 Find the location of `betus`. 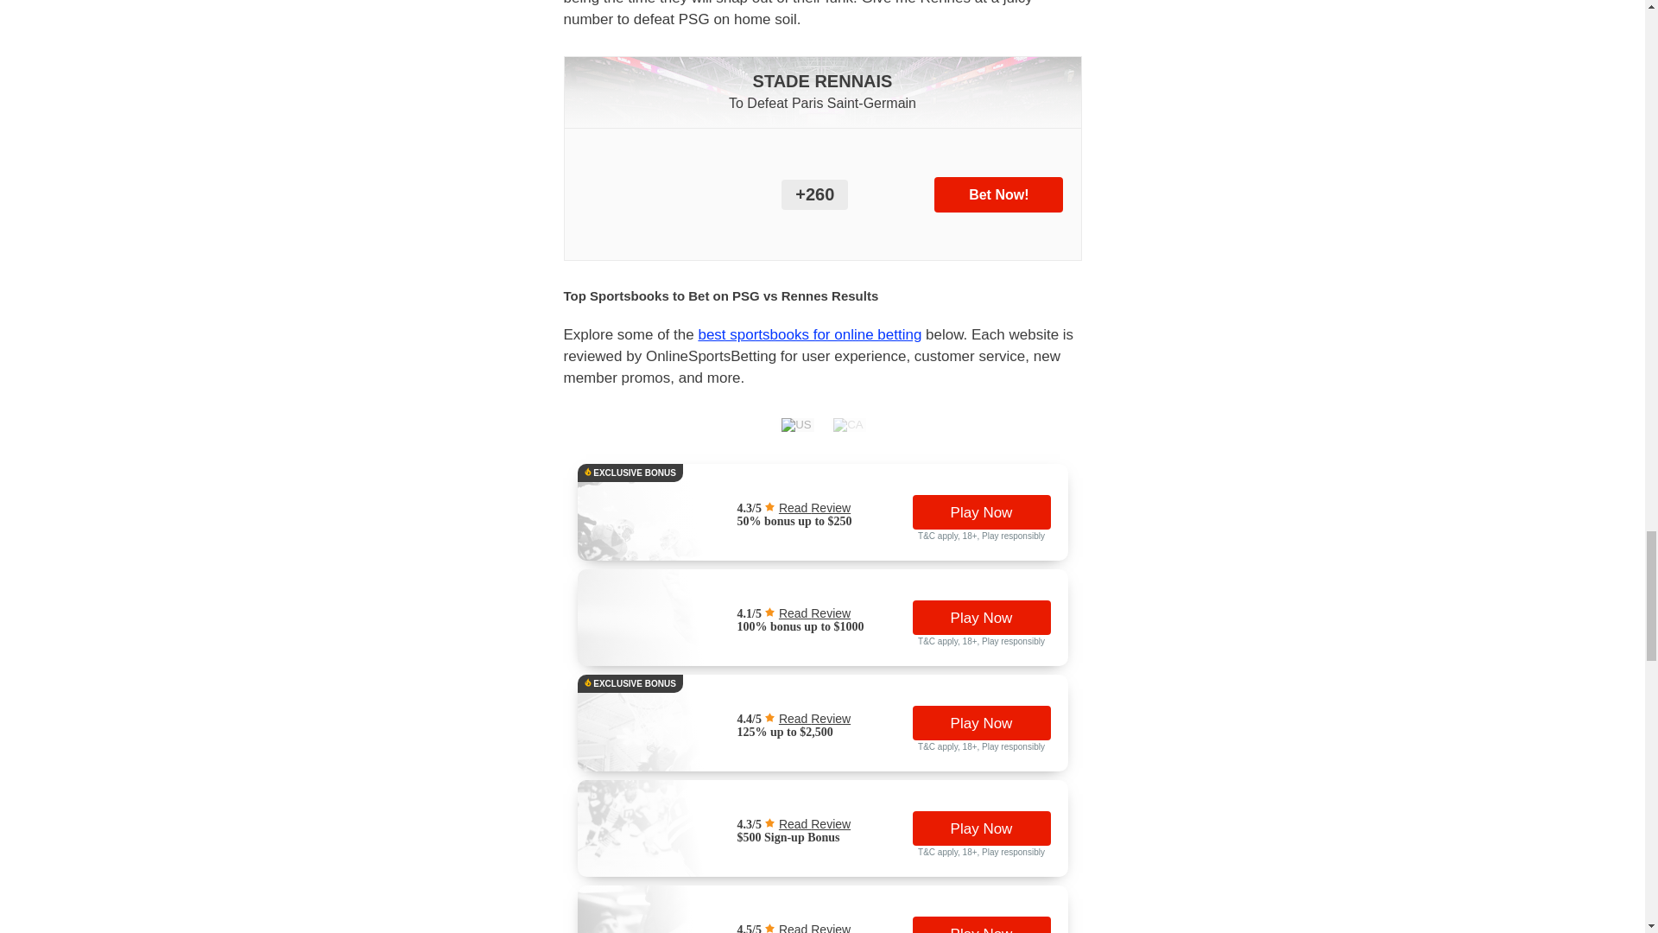

betus is located at coordinates (668, 735).